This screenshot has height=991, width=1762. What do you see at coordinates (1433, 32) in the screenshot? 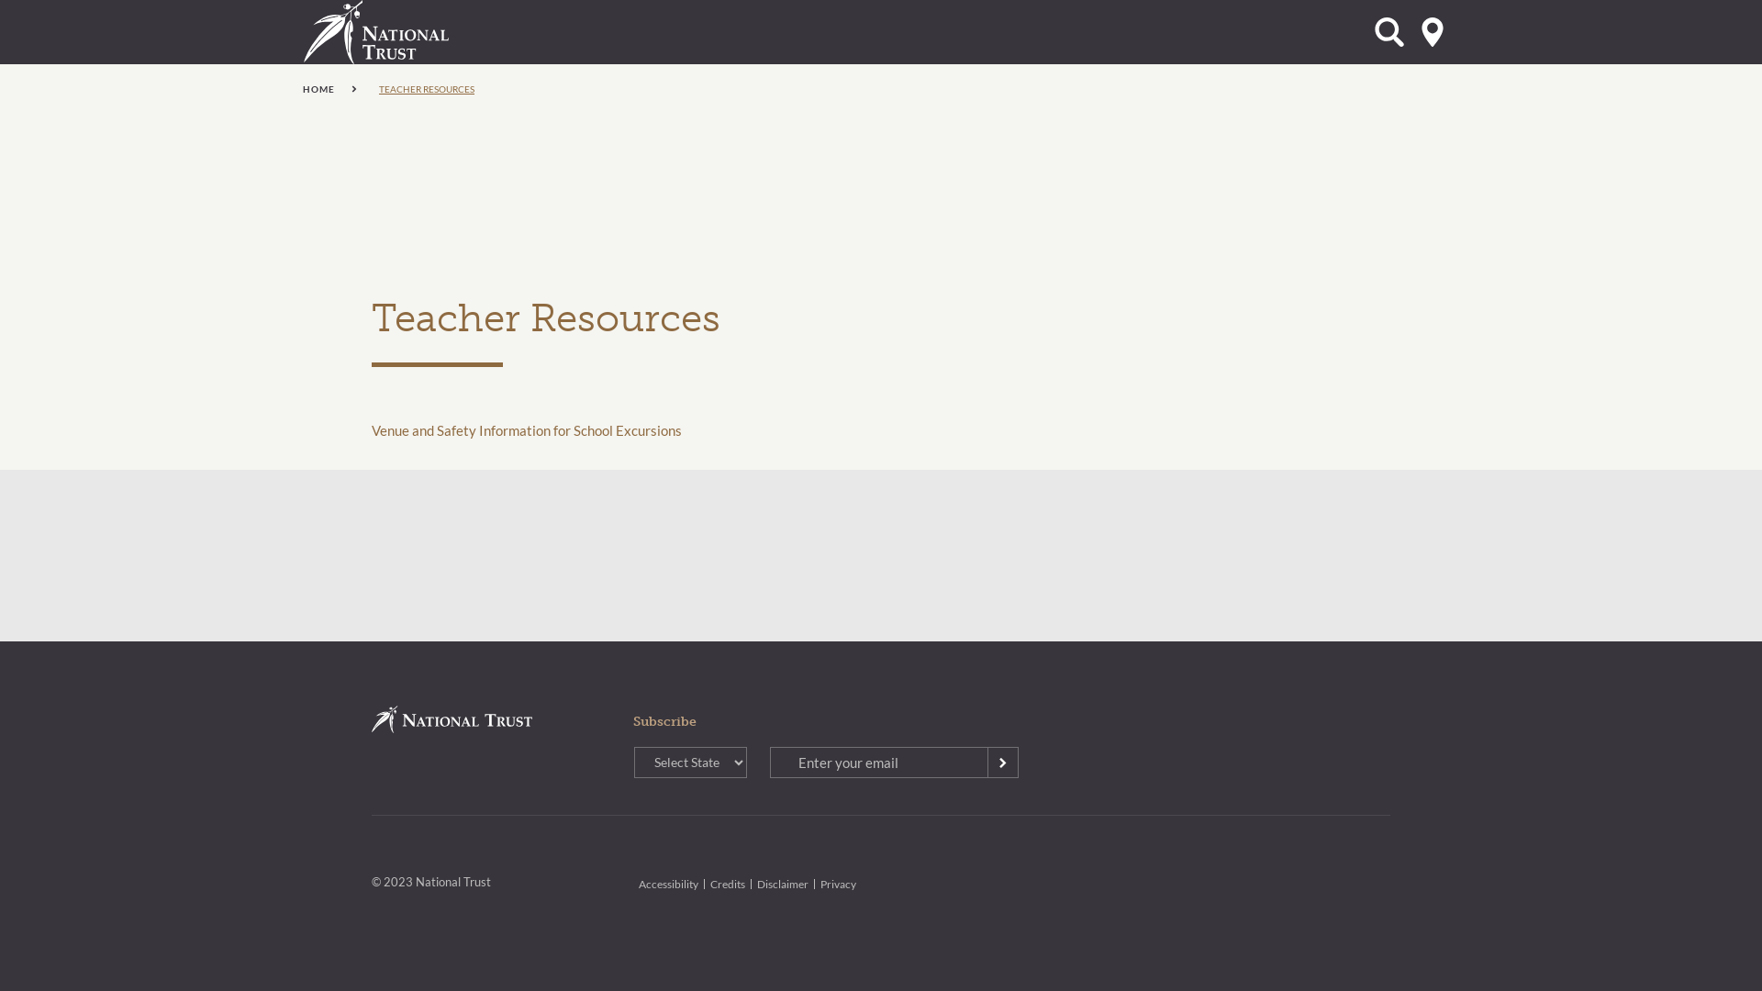
I see `Select State` at bounding box center [1433, 32].